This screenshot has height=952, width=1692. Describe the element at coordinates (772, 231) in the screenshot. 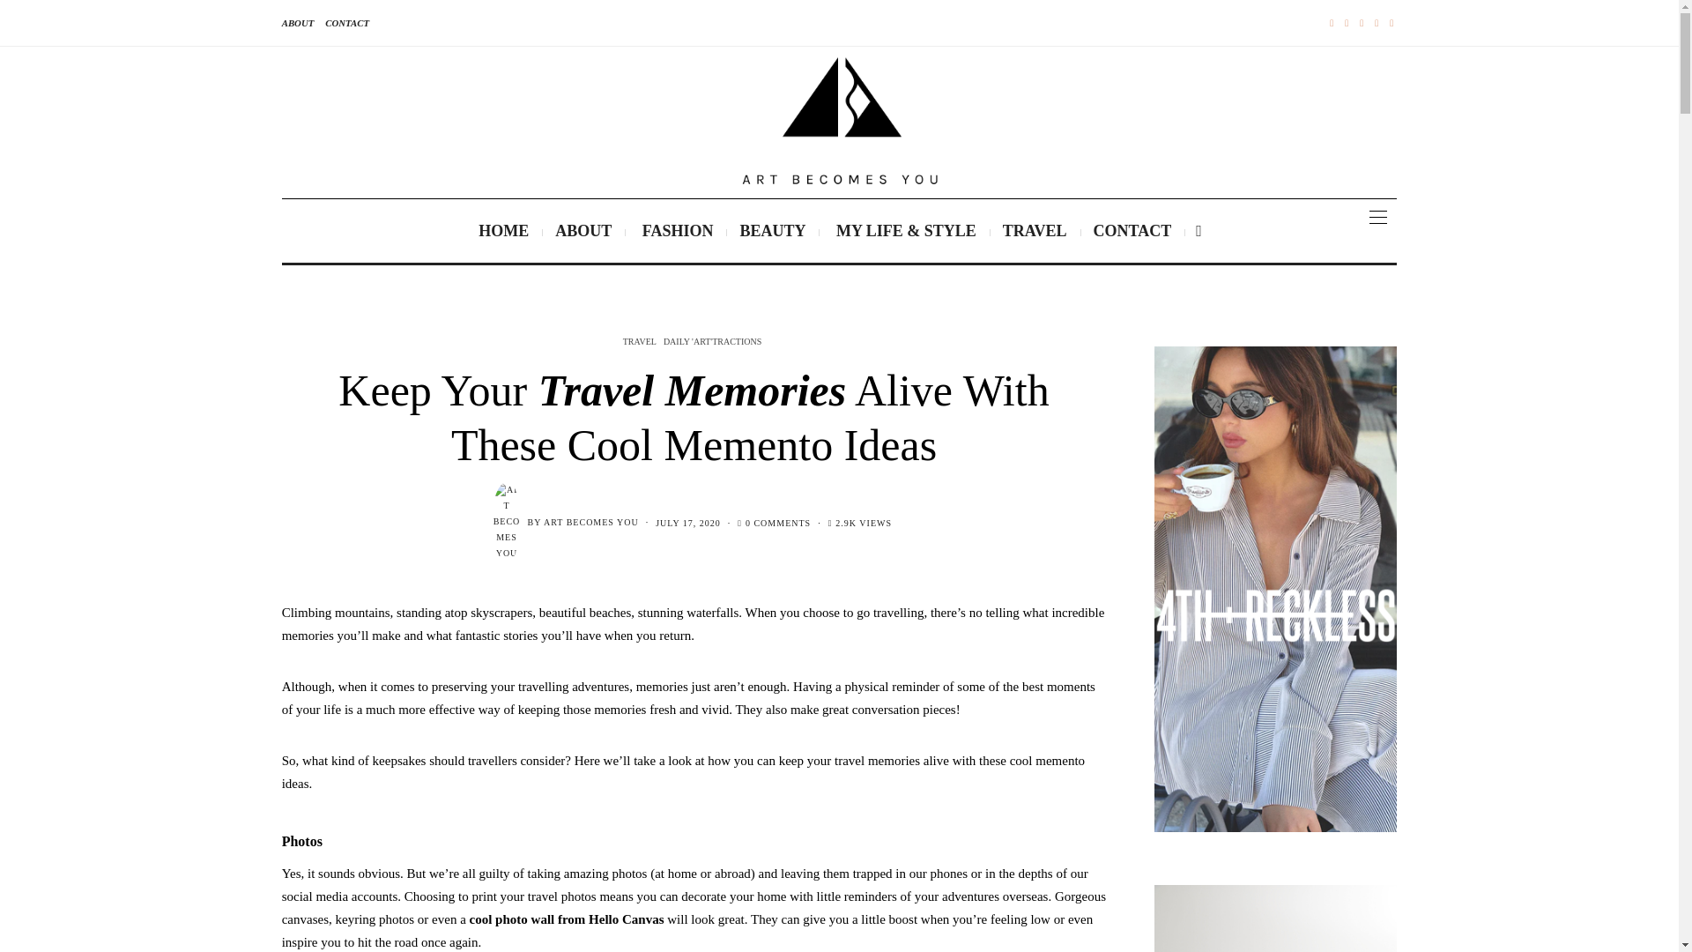

I see `Make-up, skin care, hair and beauty` at that location.